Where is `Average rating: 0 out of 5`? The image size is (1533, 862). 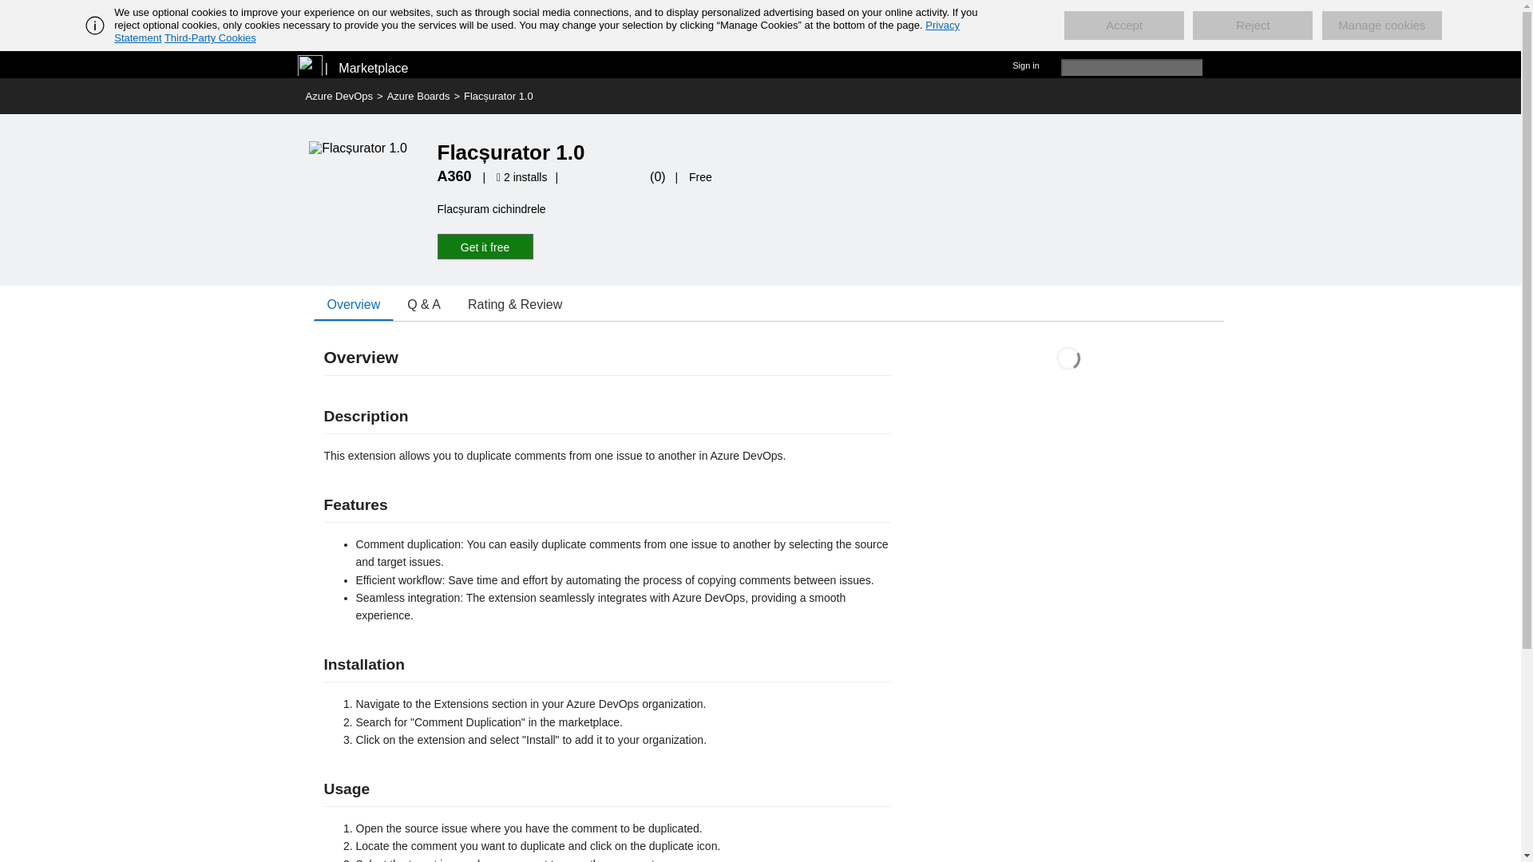 Average rating: 0 out of 5 is located at coordinates (613, 177).